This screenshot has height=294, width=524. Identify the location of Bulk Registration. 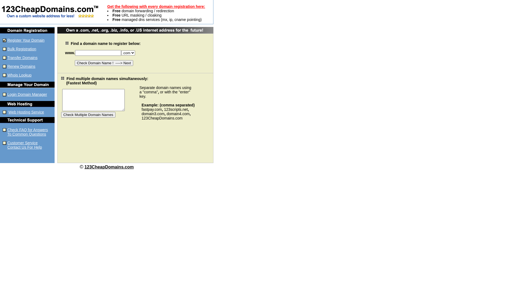
(22, 49).